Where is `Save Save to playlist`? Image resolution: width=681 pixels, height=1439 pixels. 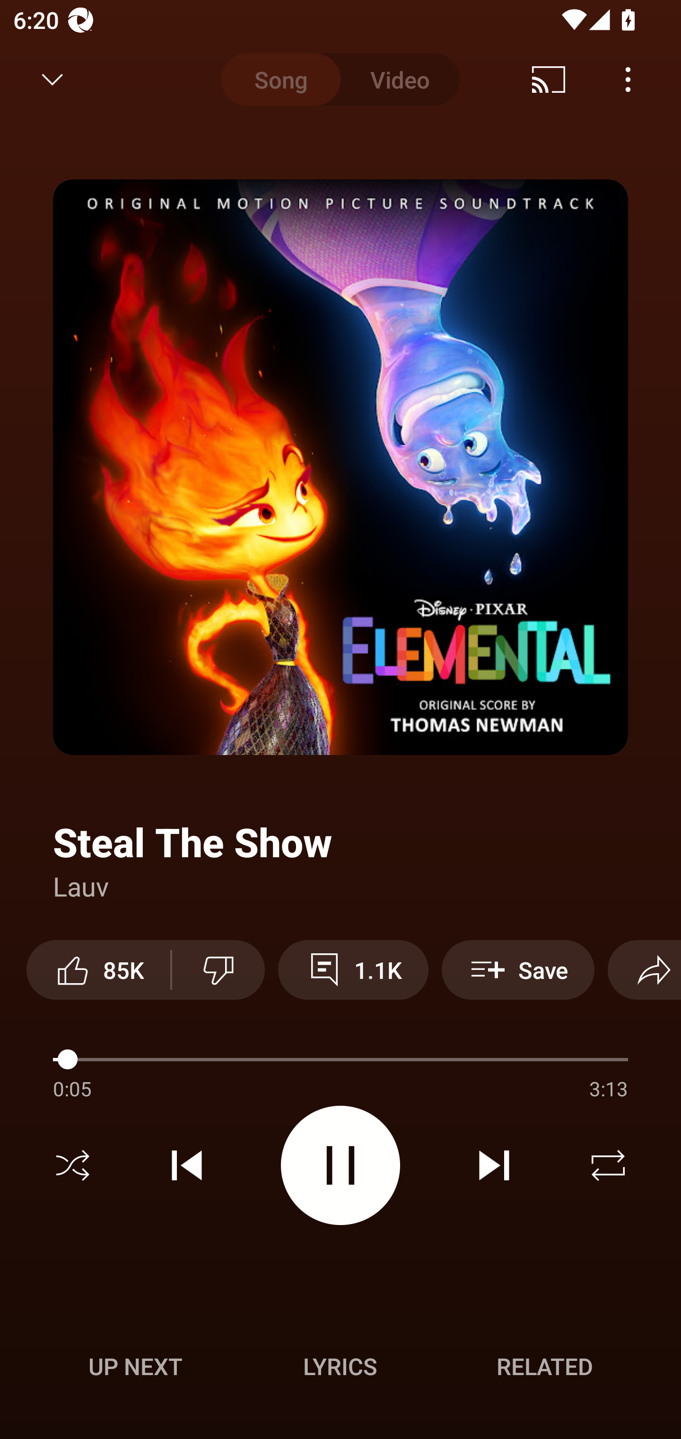 Save Save to playlist is located at coordinates (518, 969).